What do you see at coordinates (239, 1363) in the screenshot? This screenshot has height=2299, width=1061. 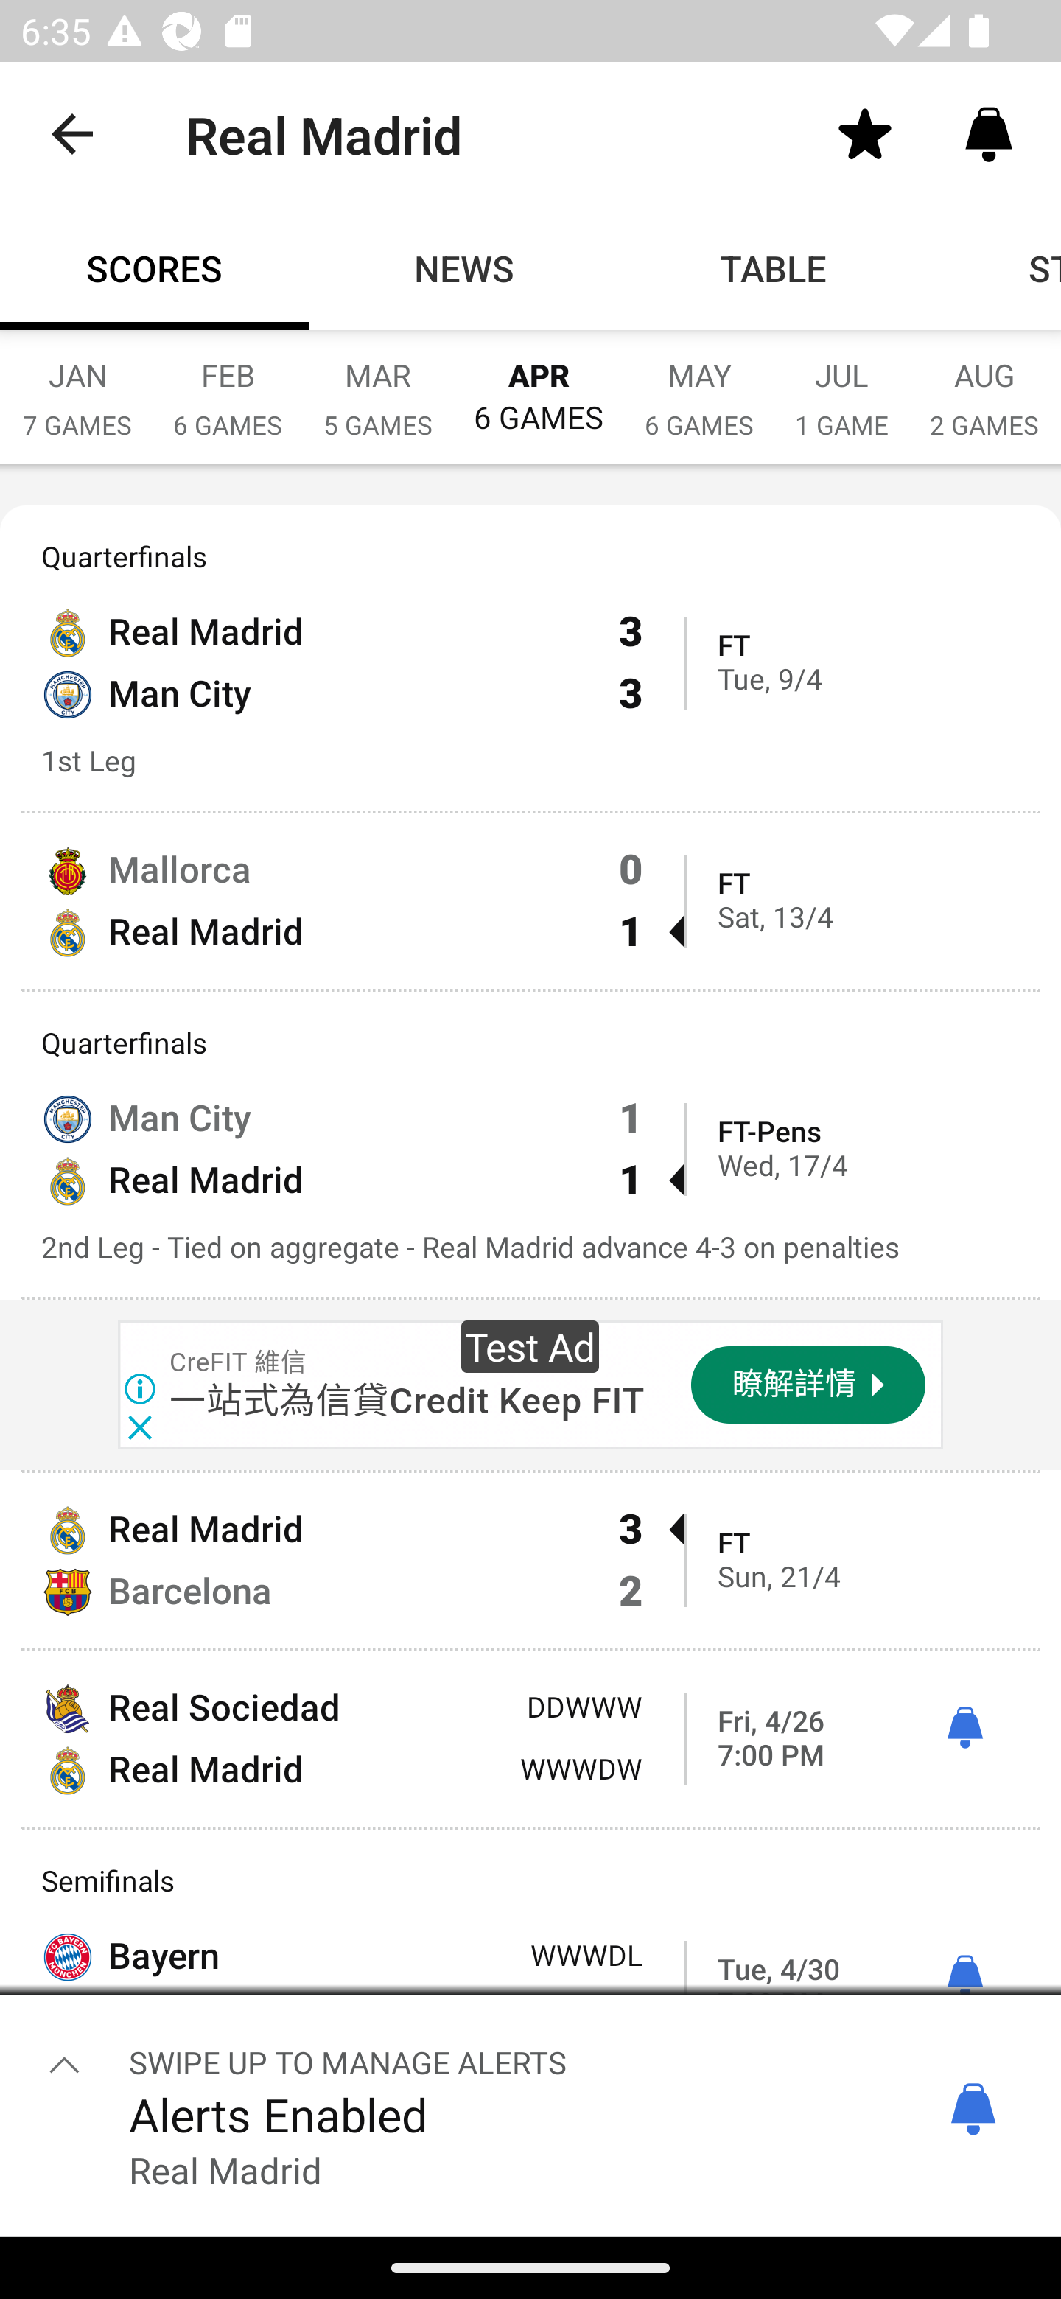 I see `CreFIT 維信` at bounding box center [239, 1363].